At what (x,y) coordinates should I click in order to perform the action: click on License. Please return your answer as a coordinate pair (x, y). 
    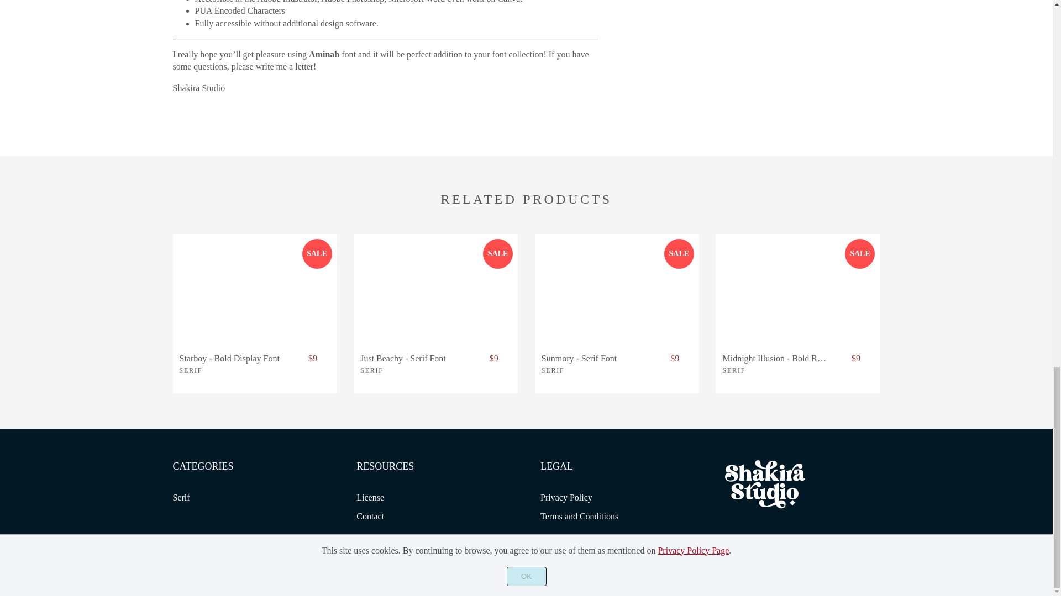
    Looking at the image, I should click on (370, 498).